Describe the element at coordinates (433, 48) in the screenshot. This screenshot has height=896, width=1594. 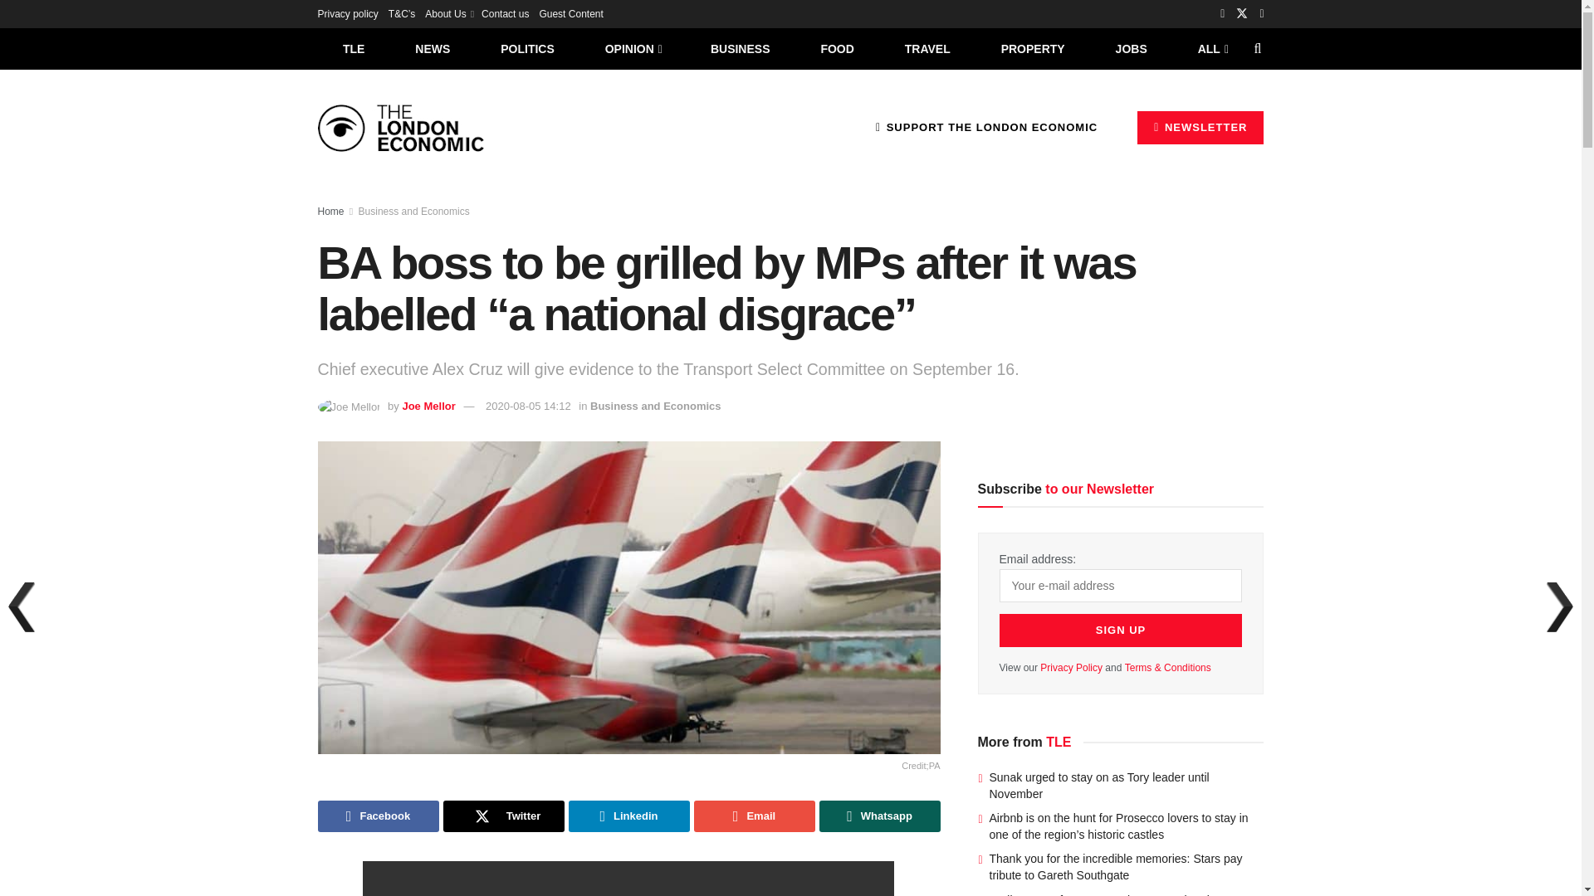
I see `NEWS` at that location.